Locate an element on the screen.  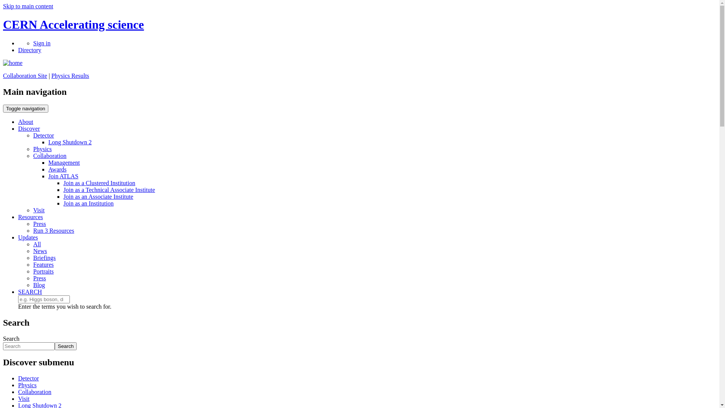
Press is located at coordinates (40, 224).